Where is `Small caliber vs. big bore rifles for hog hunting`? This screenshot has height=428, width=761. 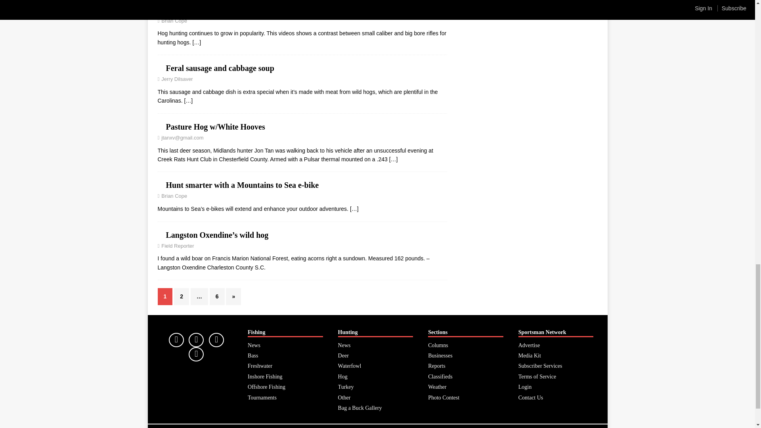
Small caliber vs. big bore rifles for hog hunting is located at coordinates (245, 10).